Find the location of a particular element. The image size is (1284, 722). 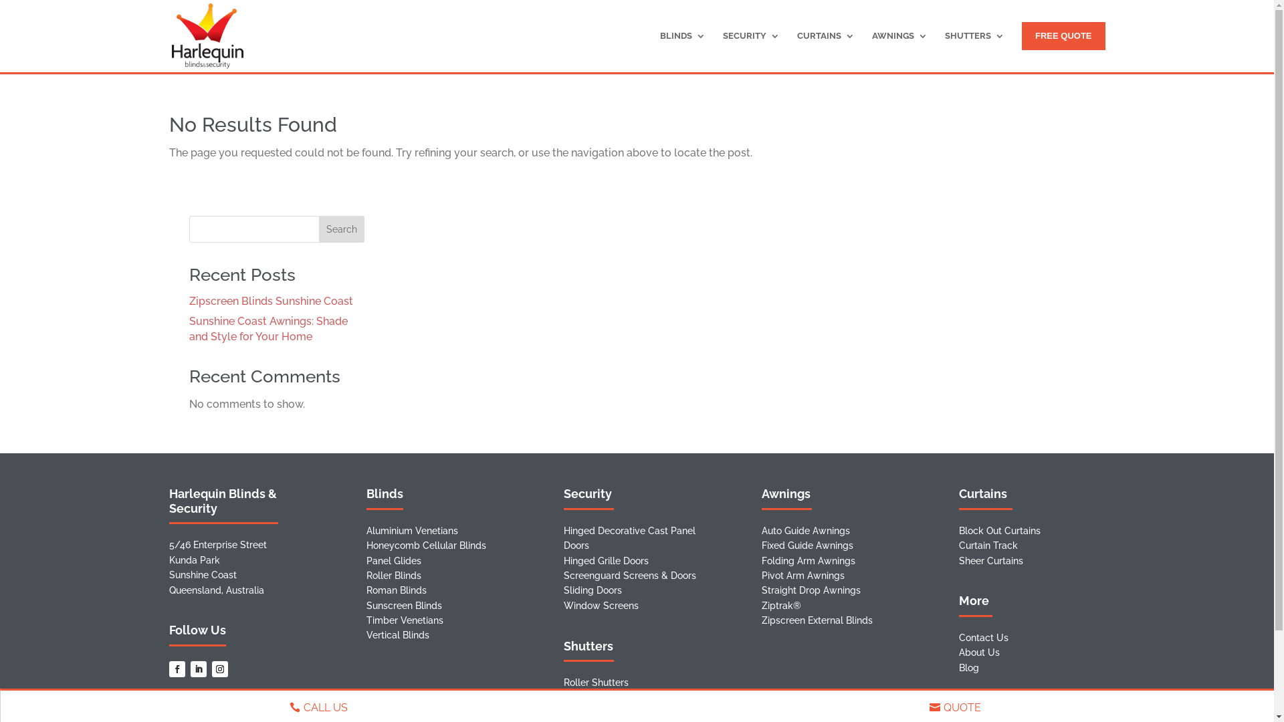

Roller Blinds is located at coordinates (394, 576).